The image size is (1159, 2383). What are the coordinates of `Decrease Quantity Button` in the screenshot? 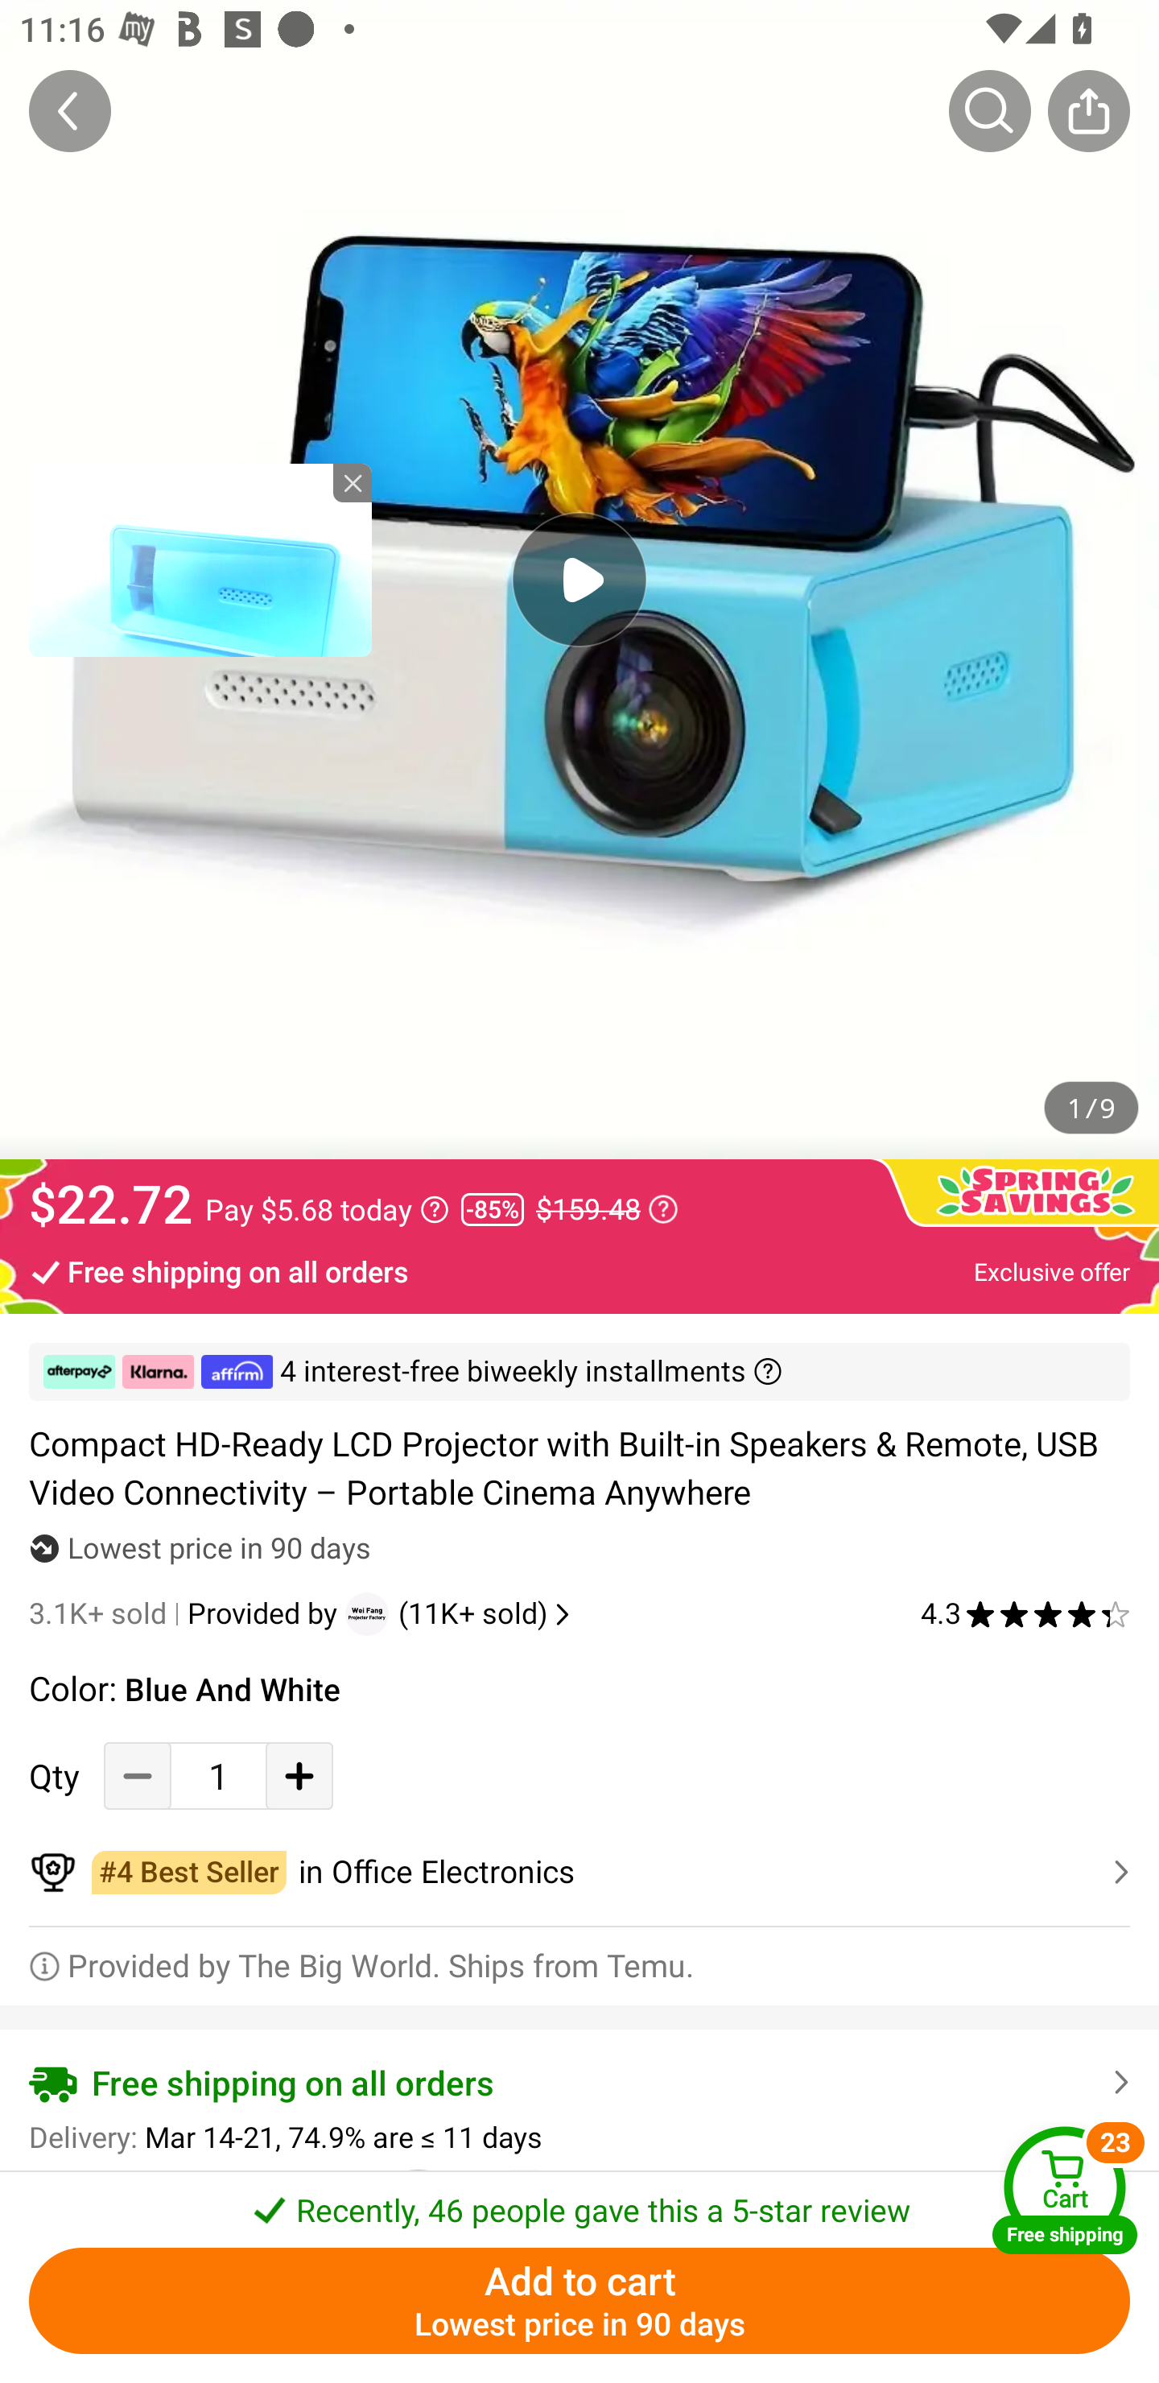 It's located at (138, 1774).